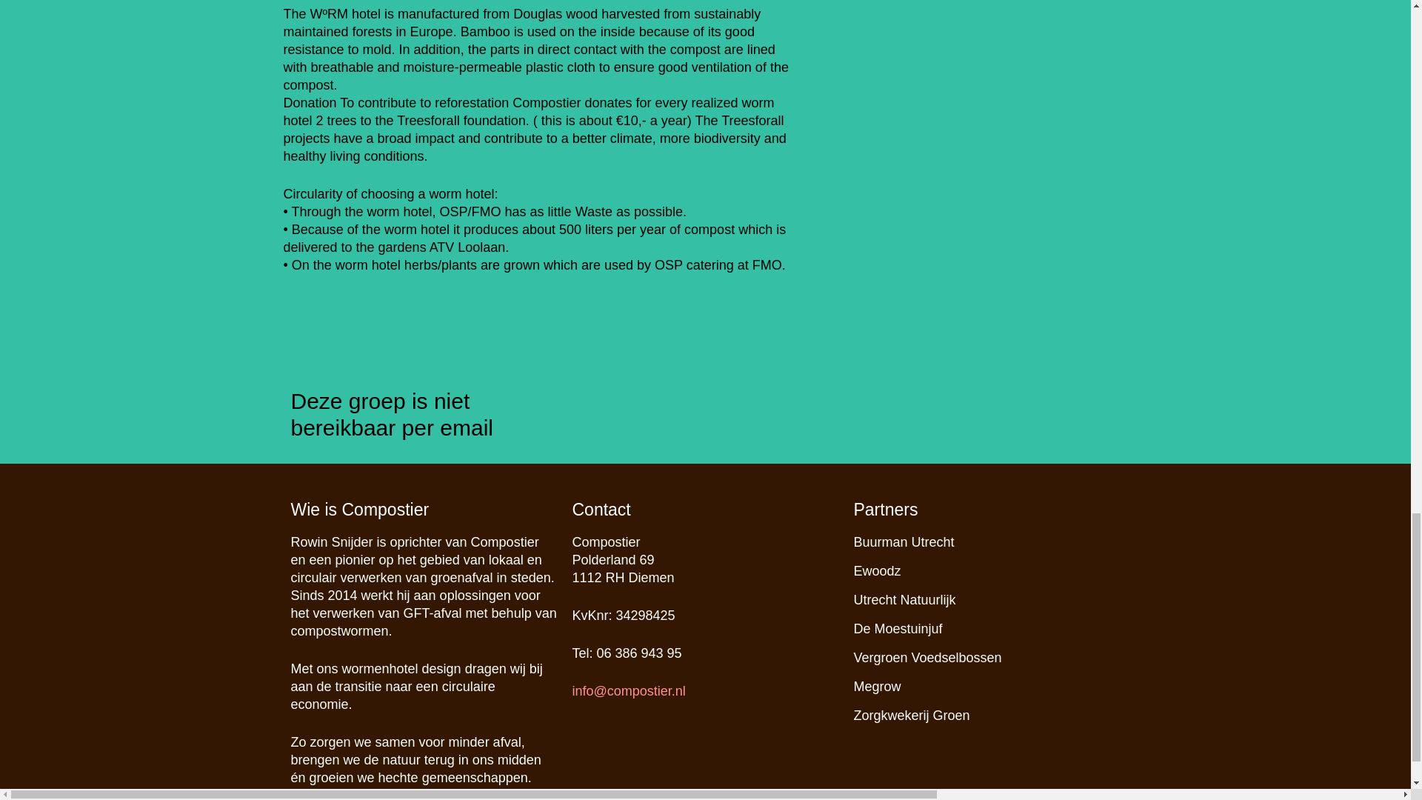 Image resolution: width=1422 pixels, height=800 pixels. What do you see at coordinates (877, 570) in the screenshot?
I see `Ewoodz` at bounding box center [877, 570].